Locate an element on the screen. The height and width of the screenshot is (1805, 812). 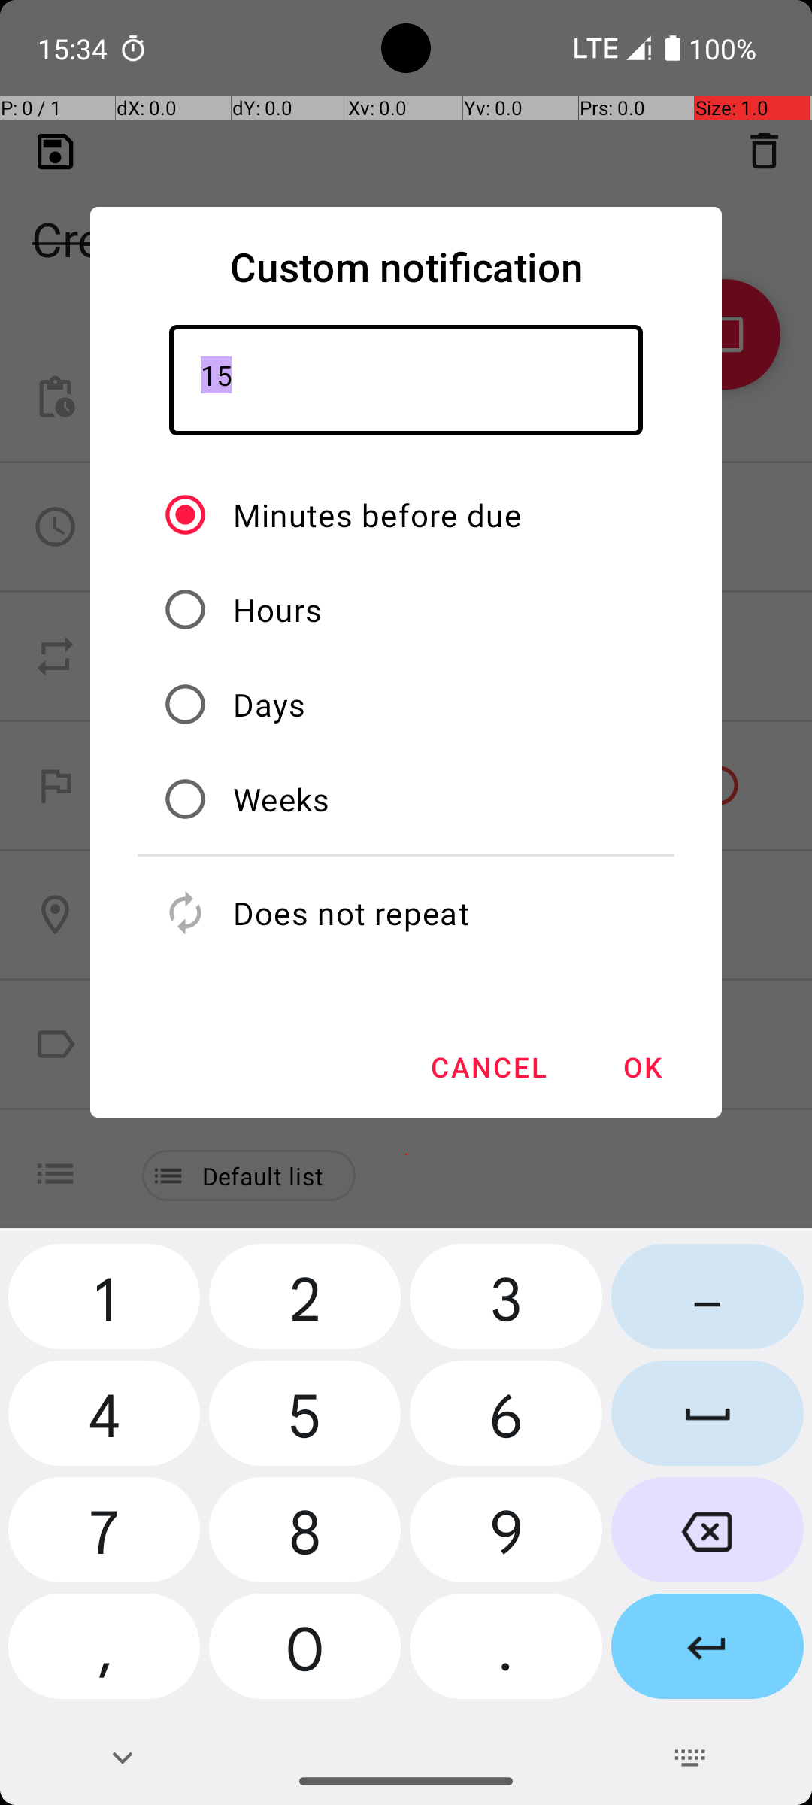
Days is located at coordinates (269, 704).